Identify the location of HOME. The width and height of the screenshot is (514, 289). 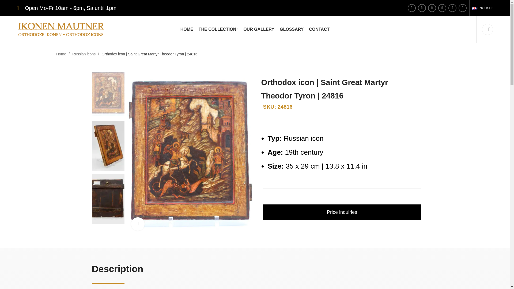
(187, 29).